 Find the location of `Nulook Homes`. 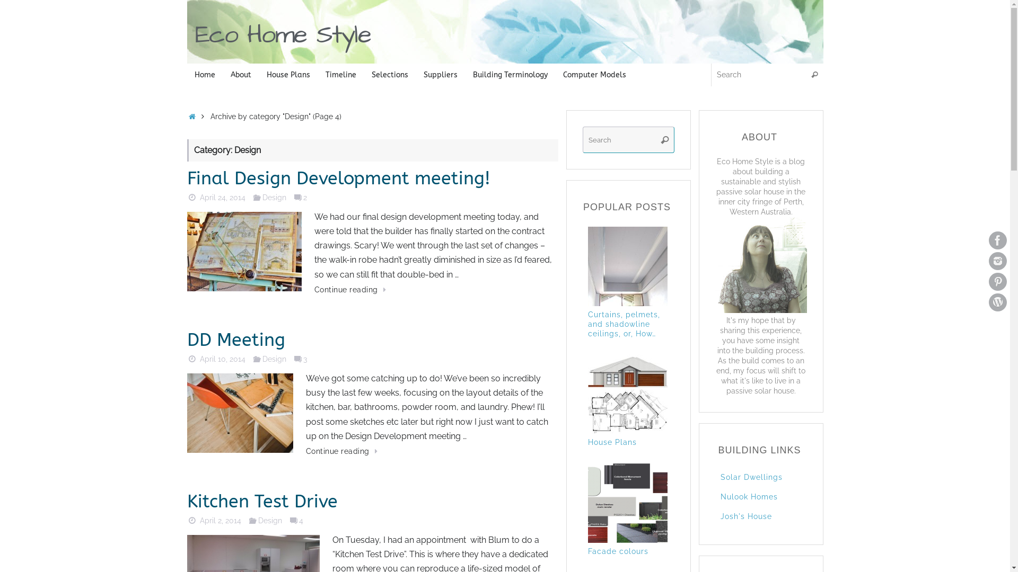

Nulook Homes is located at coordinates (749, 497).